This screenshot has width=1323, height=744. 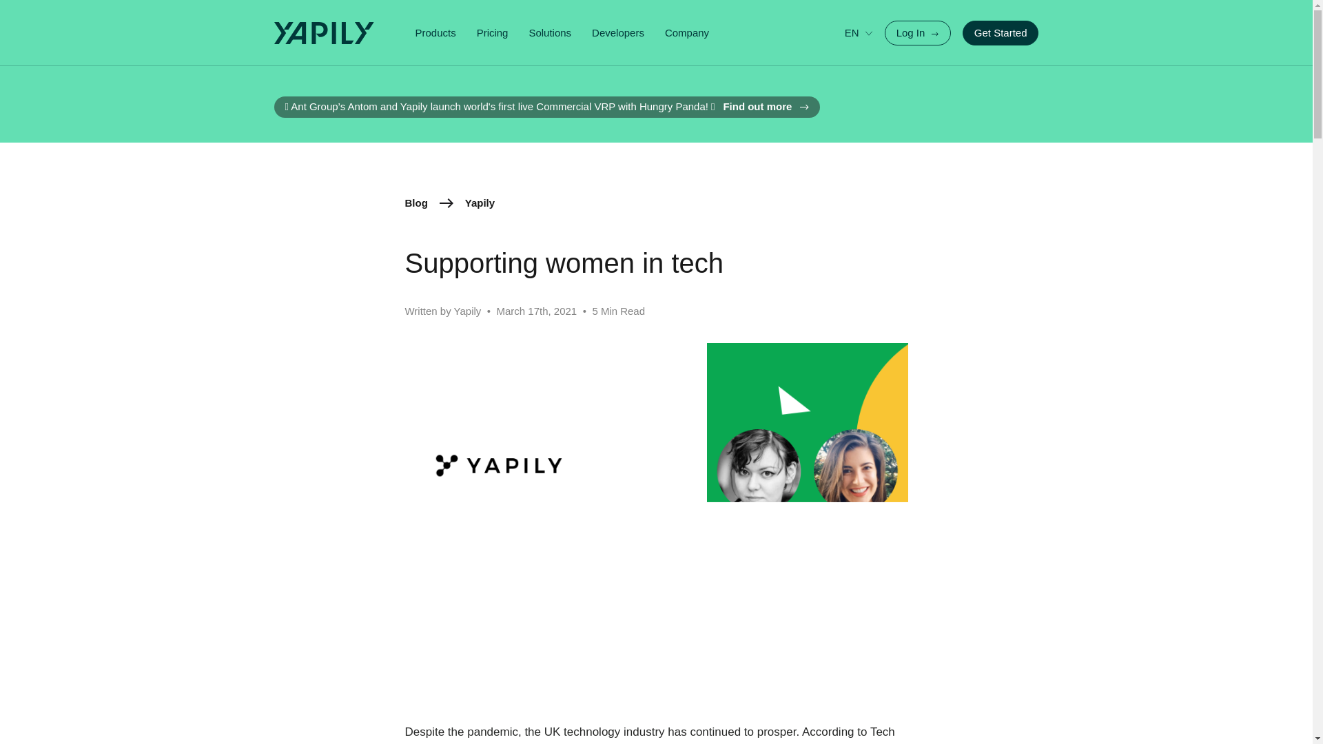 What do you see at coordinates (492, 33) in the screenshot?
I see `Pricing` at bounding box center [492, 33].